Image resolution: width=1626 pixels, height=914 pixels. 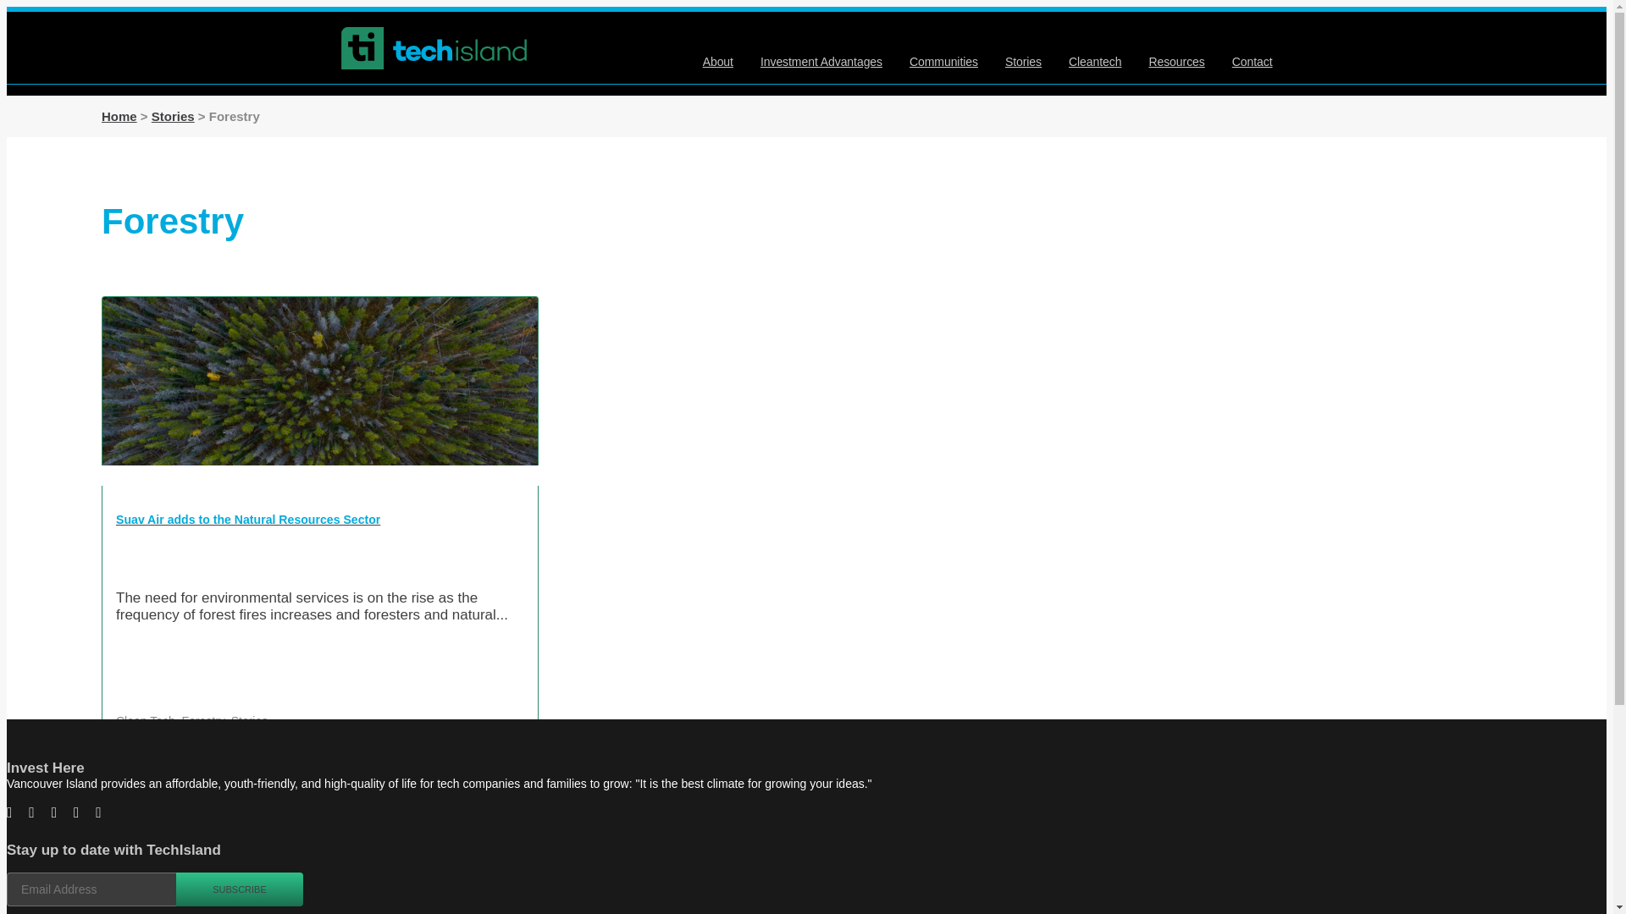 I want to click on Cleantech, so click(x=1094, y=61).